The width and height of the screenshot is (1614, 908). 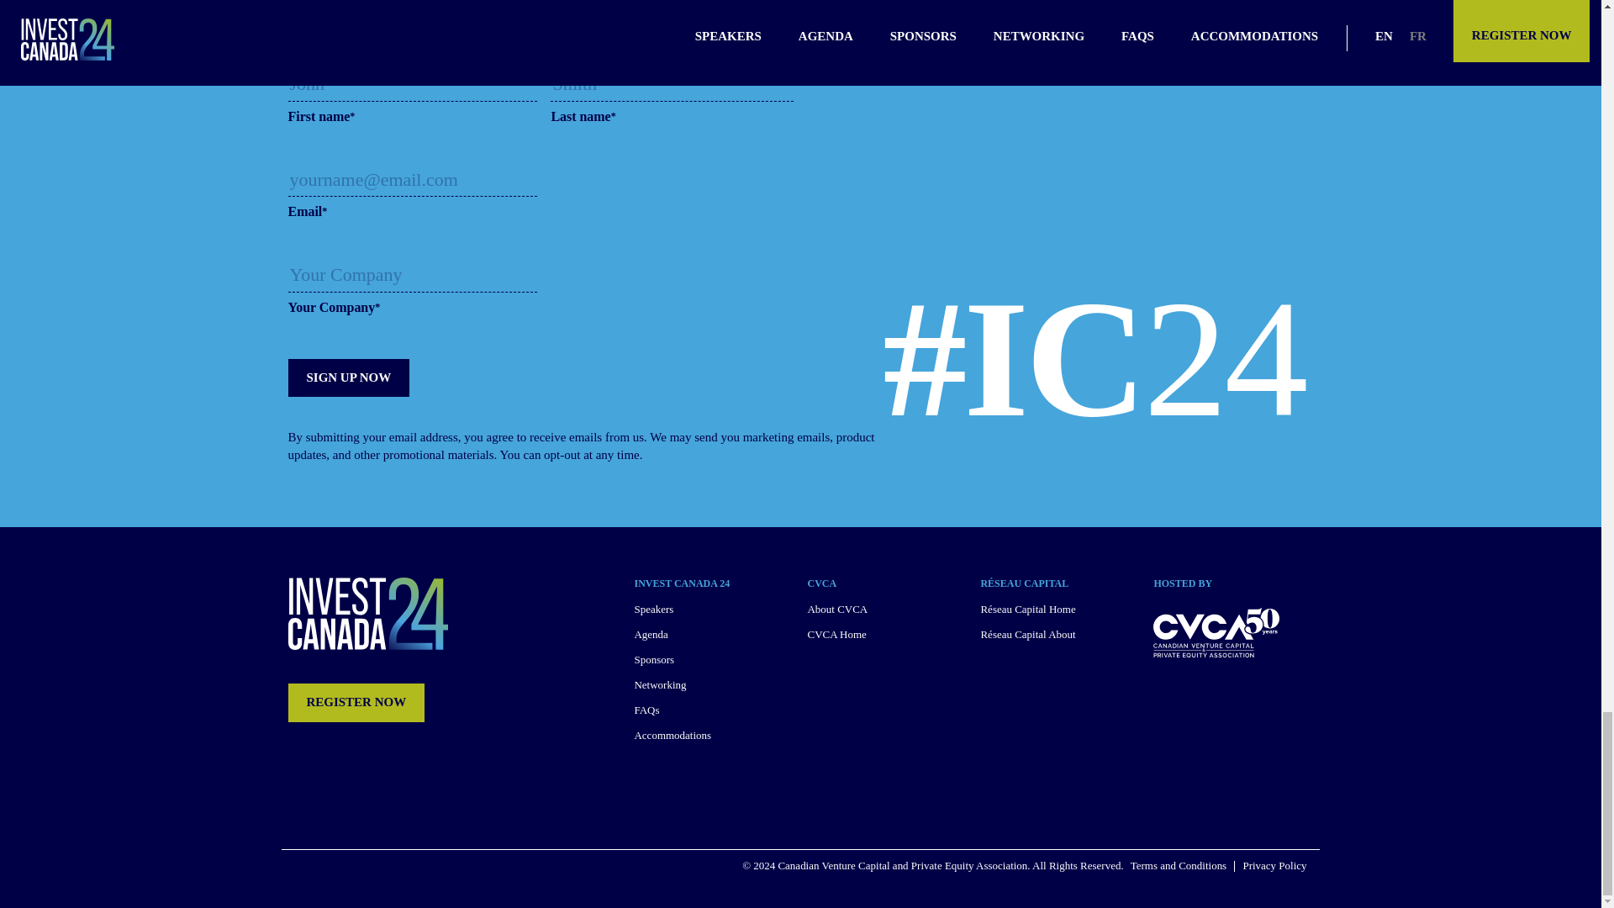 What do you see at coordinates (836, 634) in the screenshot?
I see `CVCA Home` at bounding box center [836, 634].